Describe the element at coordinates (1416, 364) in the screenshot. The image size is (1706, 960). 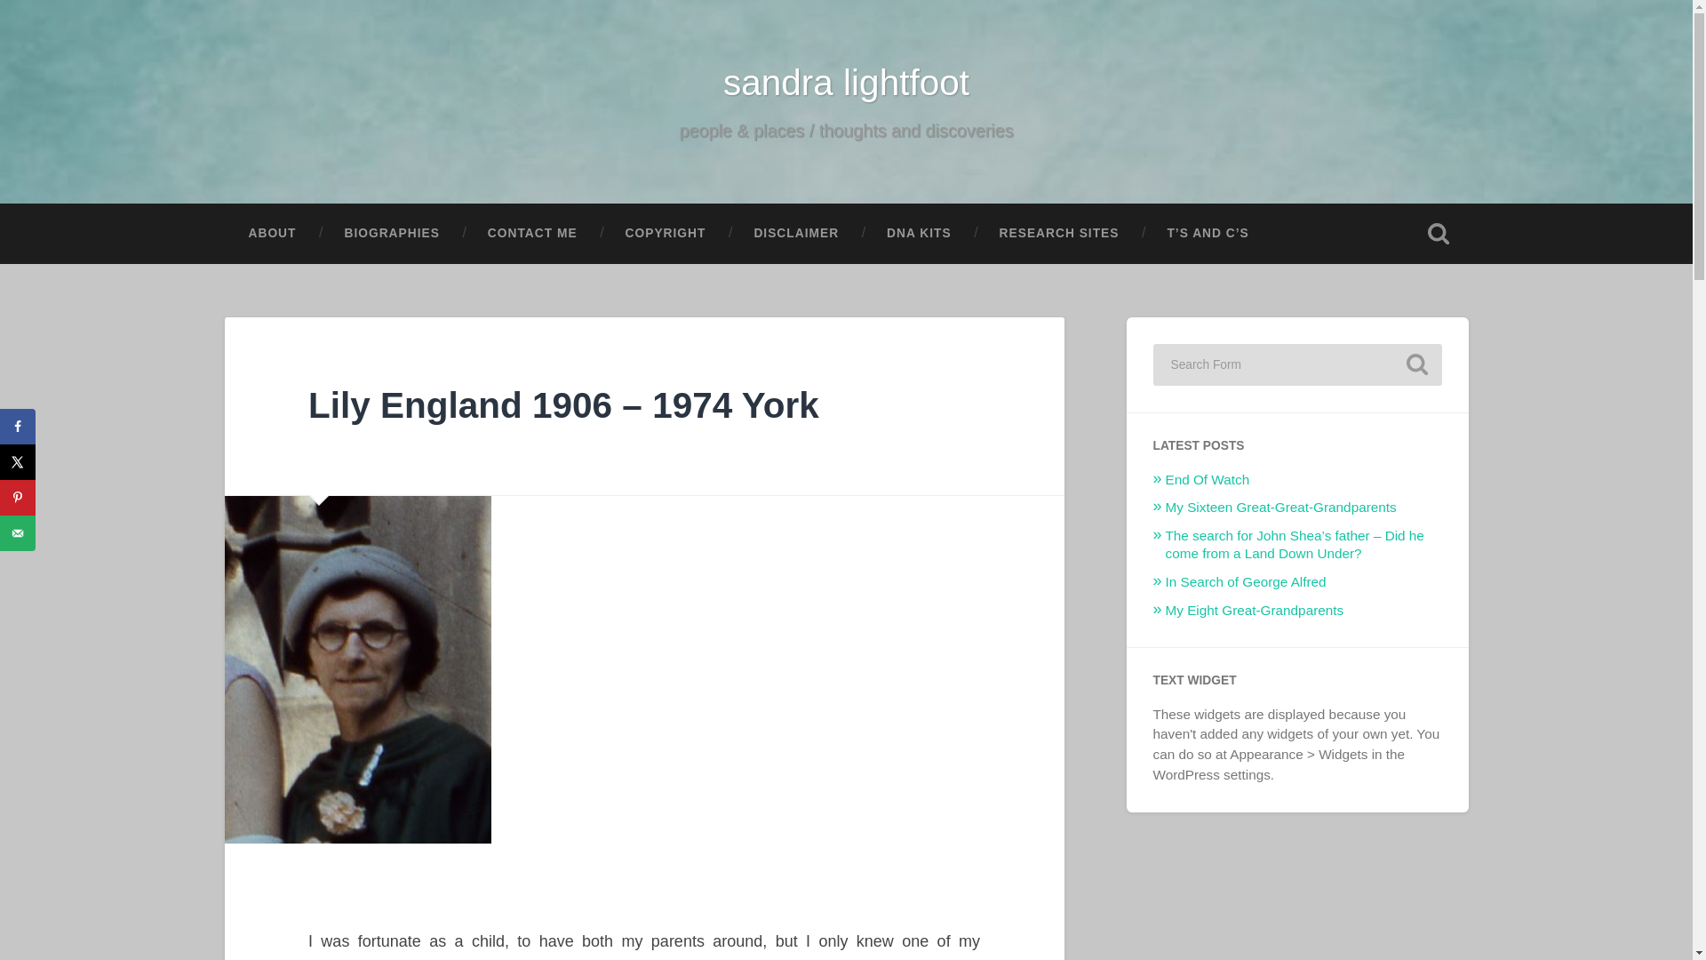
I see `Search` at that location.